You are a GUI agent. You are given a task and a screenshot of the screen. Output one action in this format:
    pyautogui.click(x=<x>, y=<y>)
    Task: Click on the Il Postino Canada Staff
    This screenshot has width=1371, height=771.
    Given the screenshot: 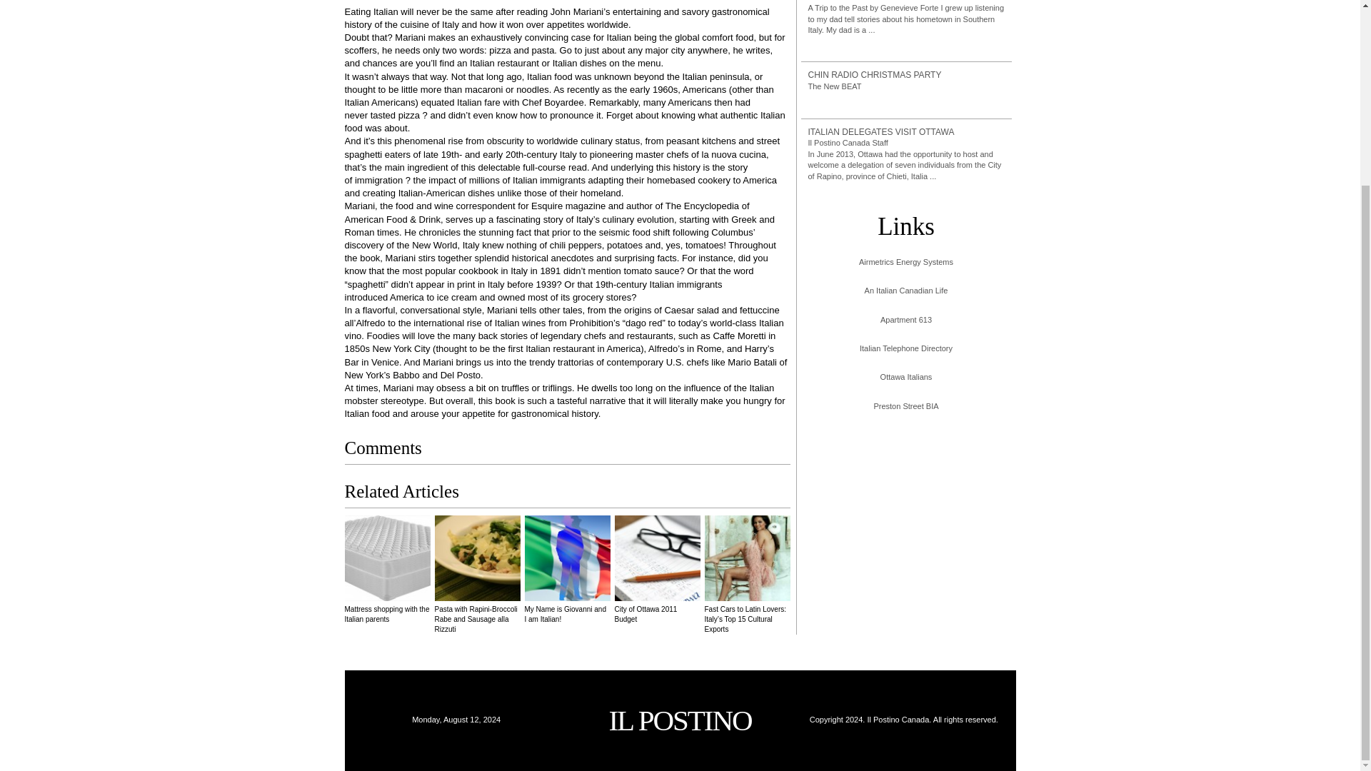 What is the action you would take?
    pyautogui.click(x=848, y=143)
    